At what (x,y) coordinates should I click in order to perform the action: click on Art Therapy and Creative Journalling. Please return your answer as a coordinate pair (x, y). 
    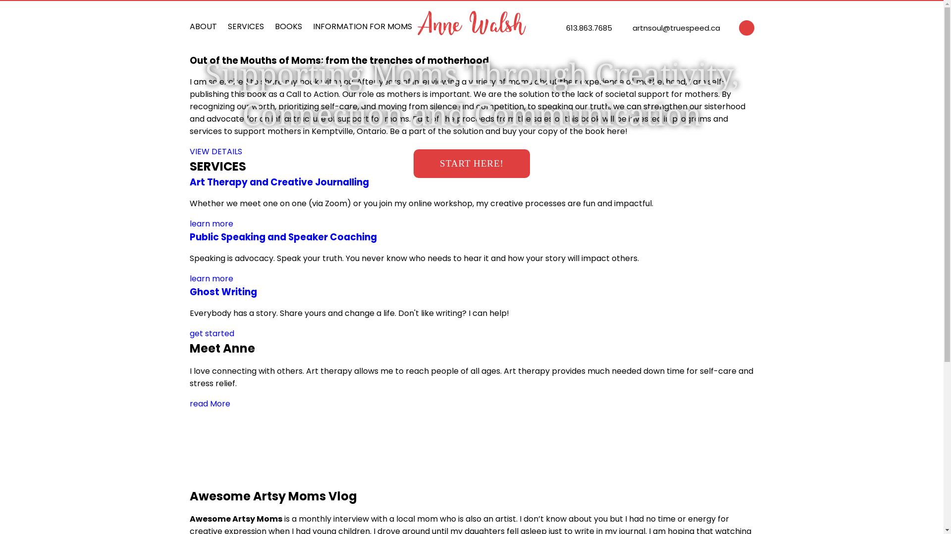
    Looking at the image, I should click on (279, 182).